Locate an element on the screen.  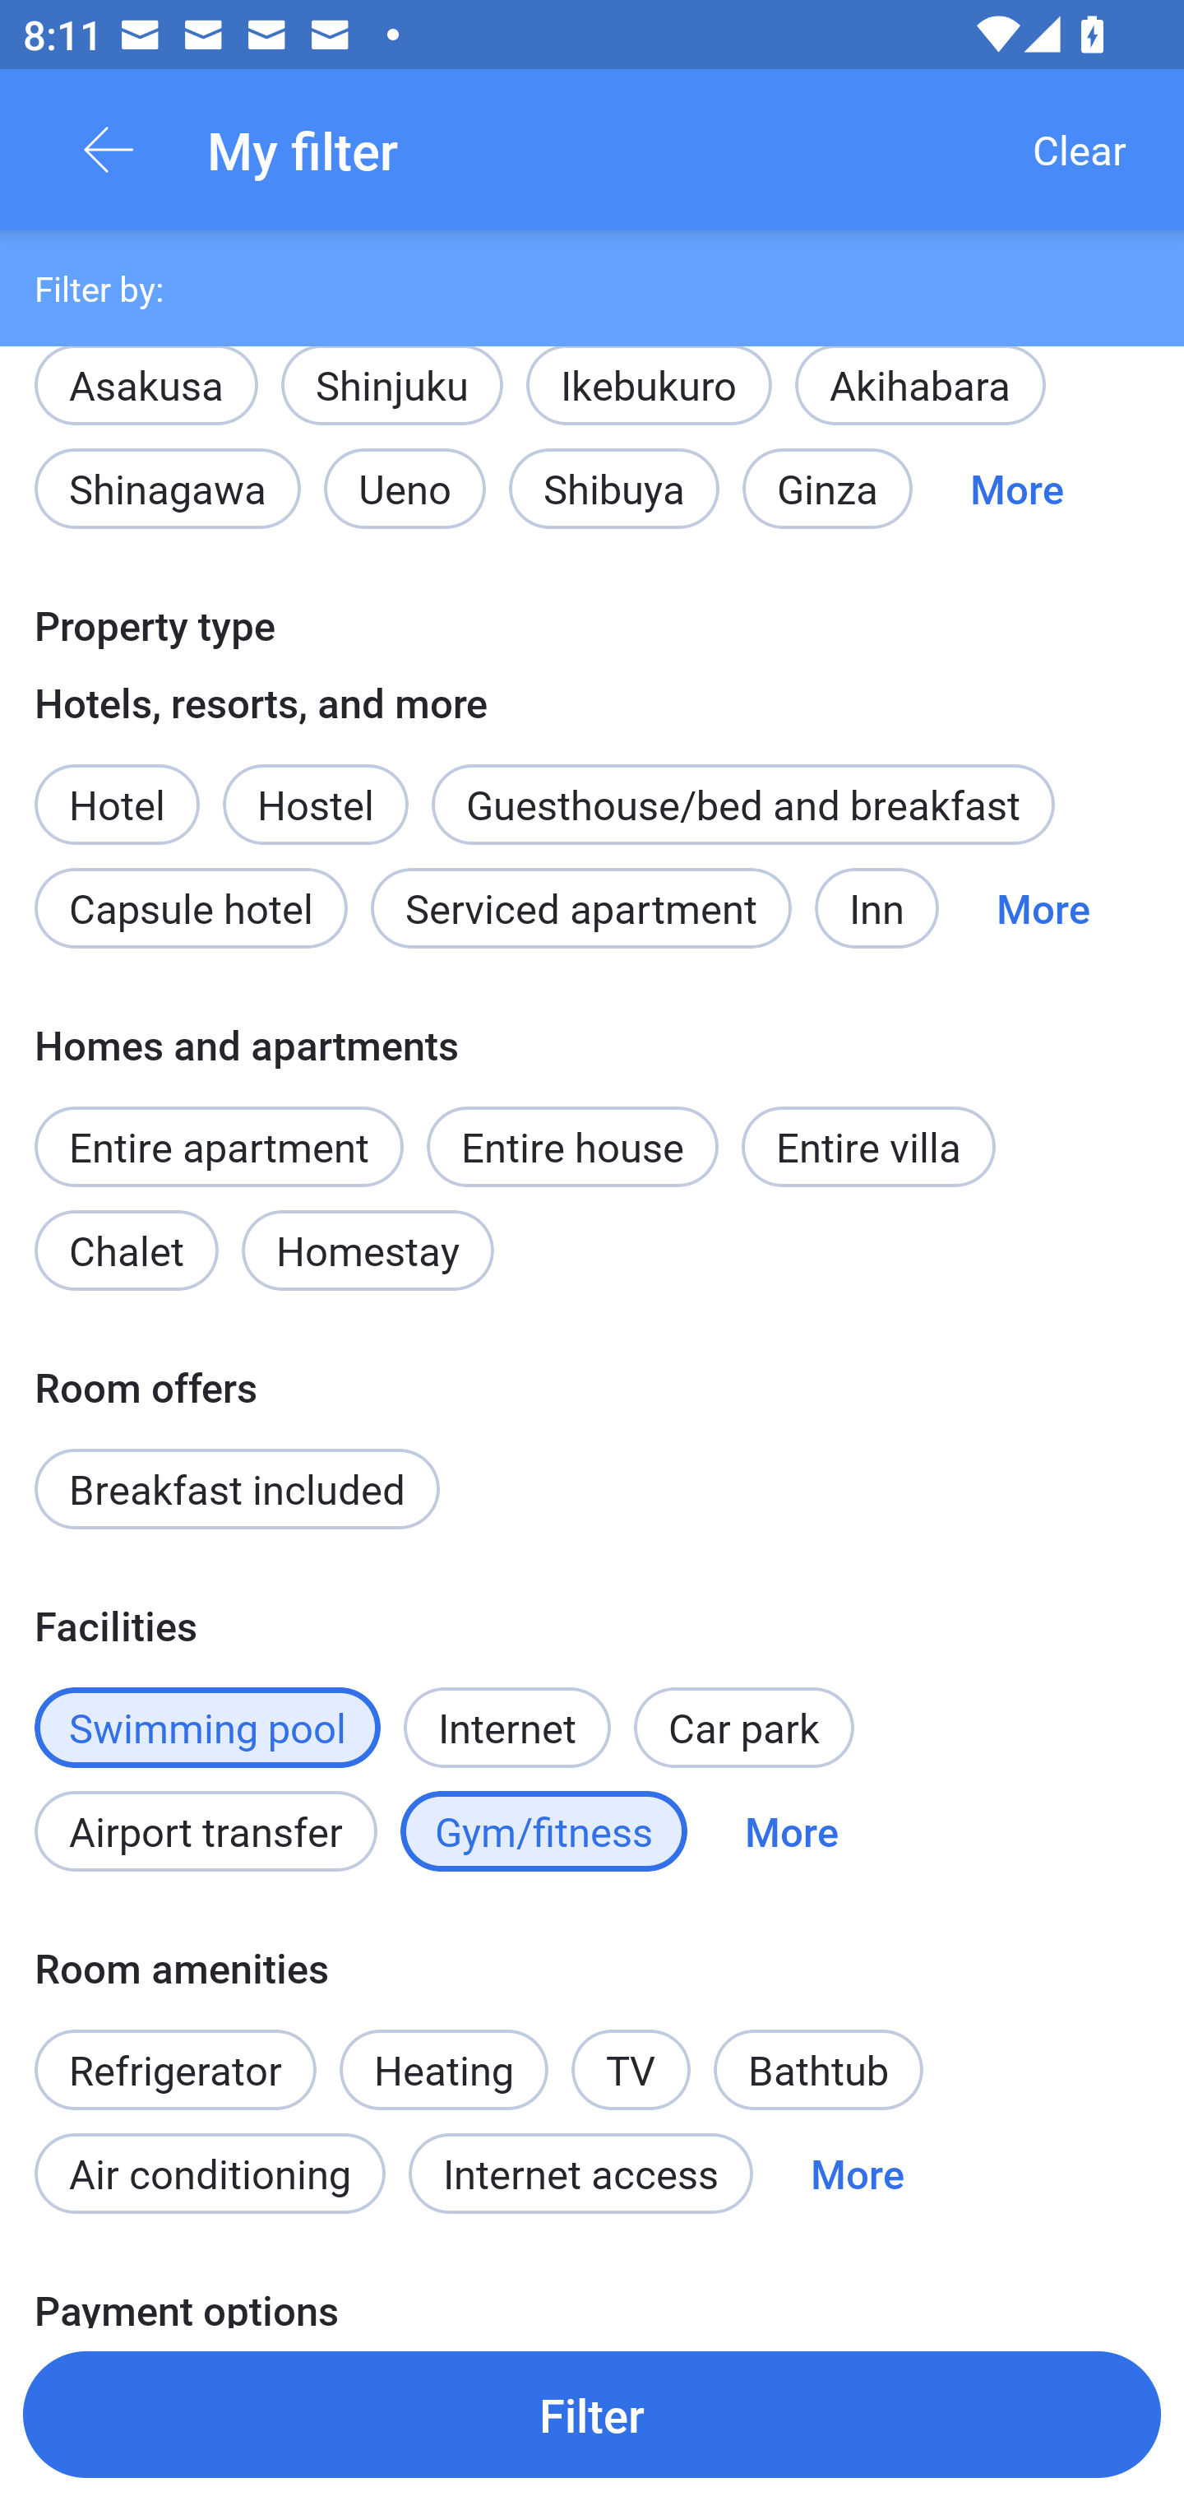
Inn is located at coordinates (876, 908).